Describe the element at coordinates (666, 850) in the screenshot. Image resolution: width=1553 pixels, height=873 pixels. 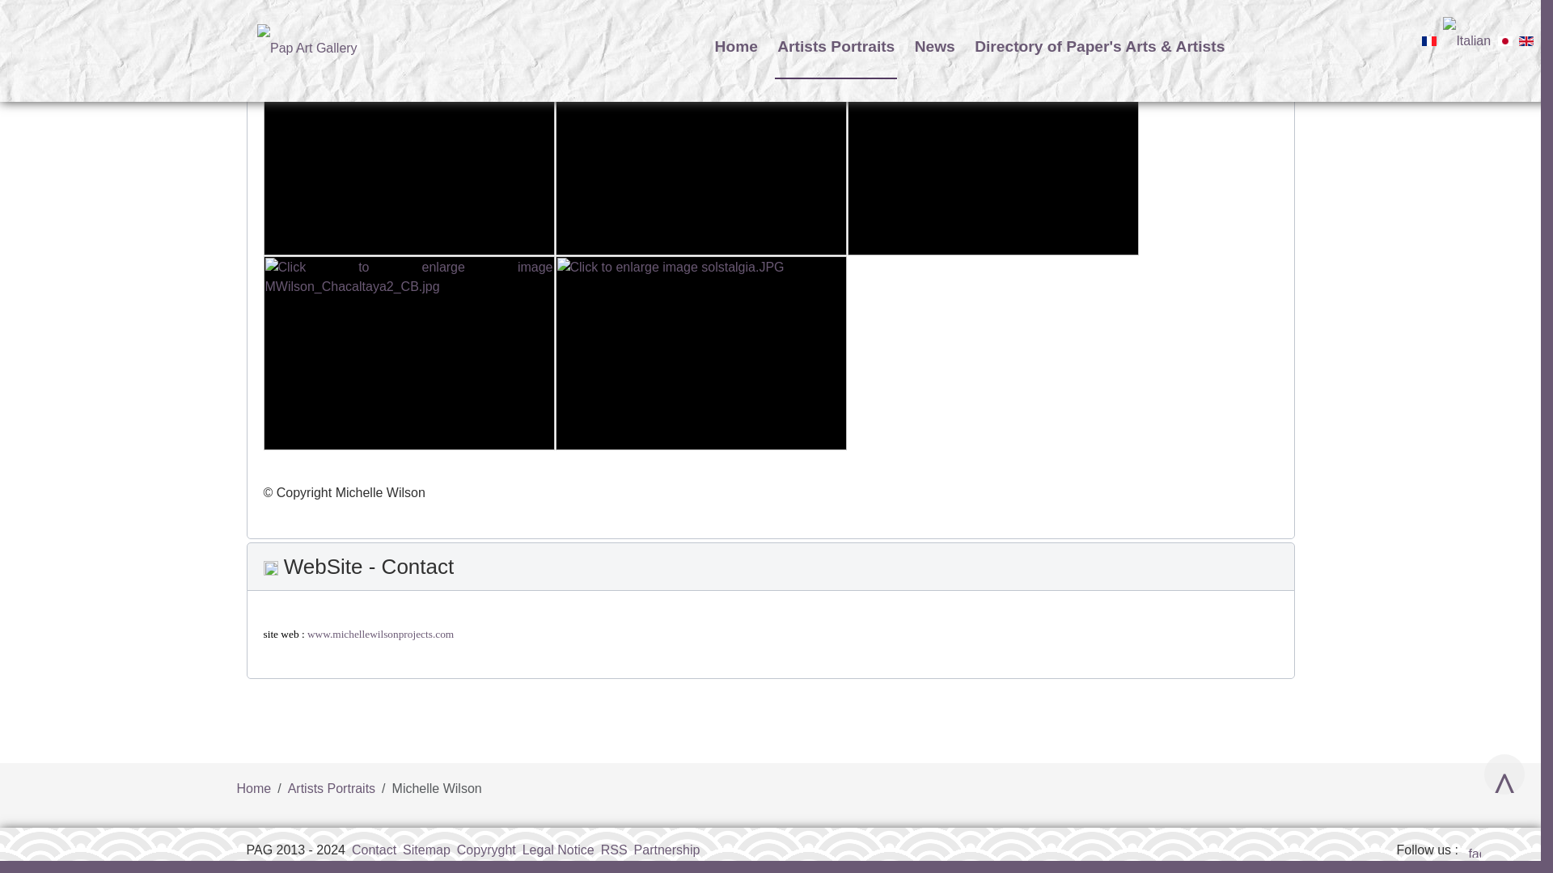
I see `Partnership` at that location.